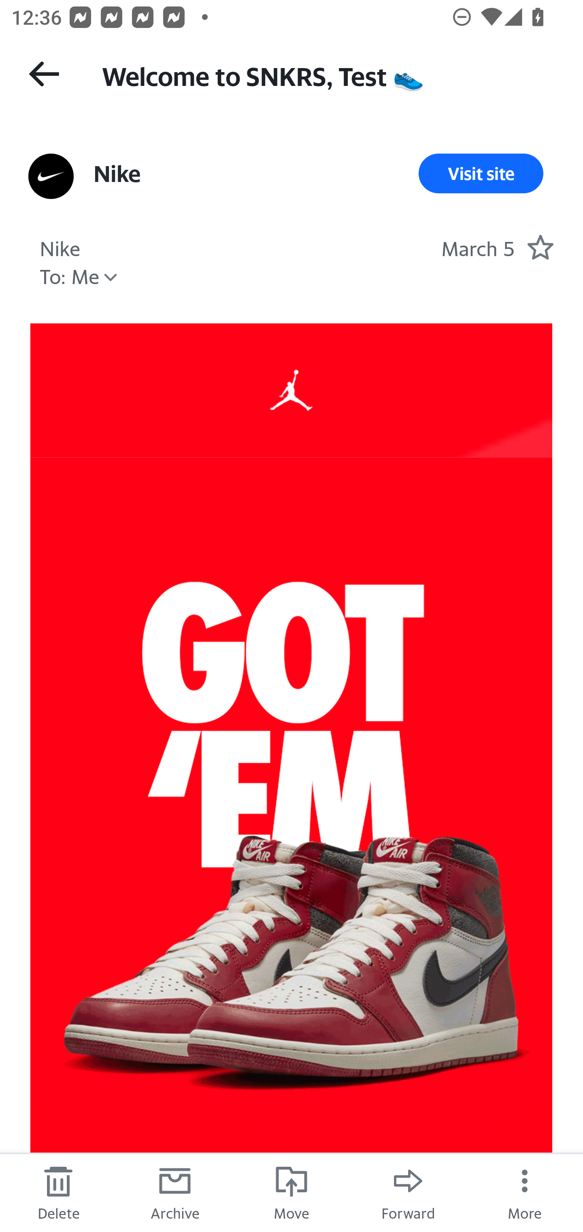 The image size is (583, 1232). I want to click on Visit site Visit Site Link, so click(481, 173).